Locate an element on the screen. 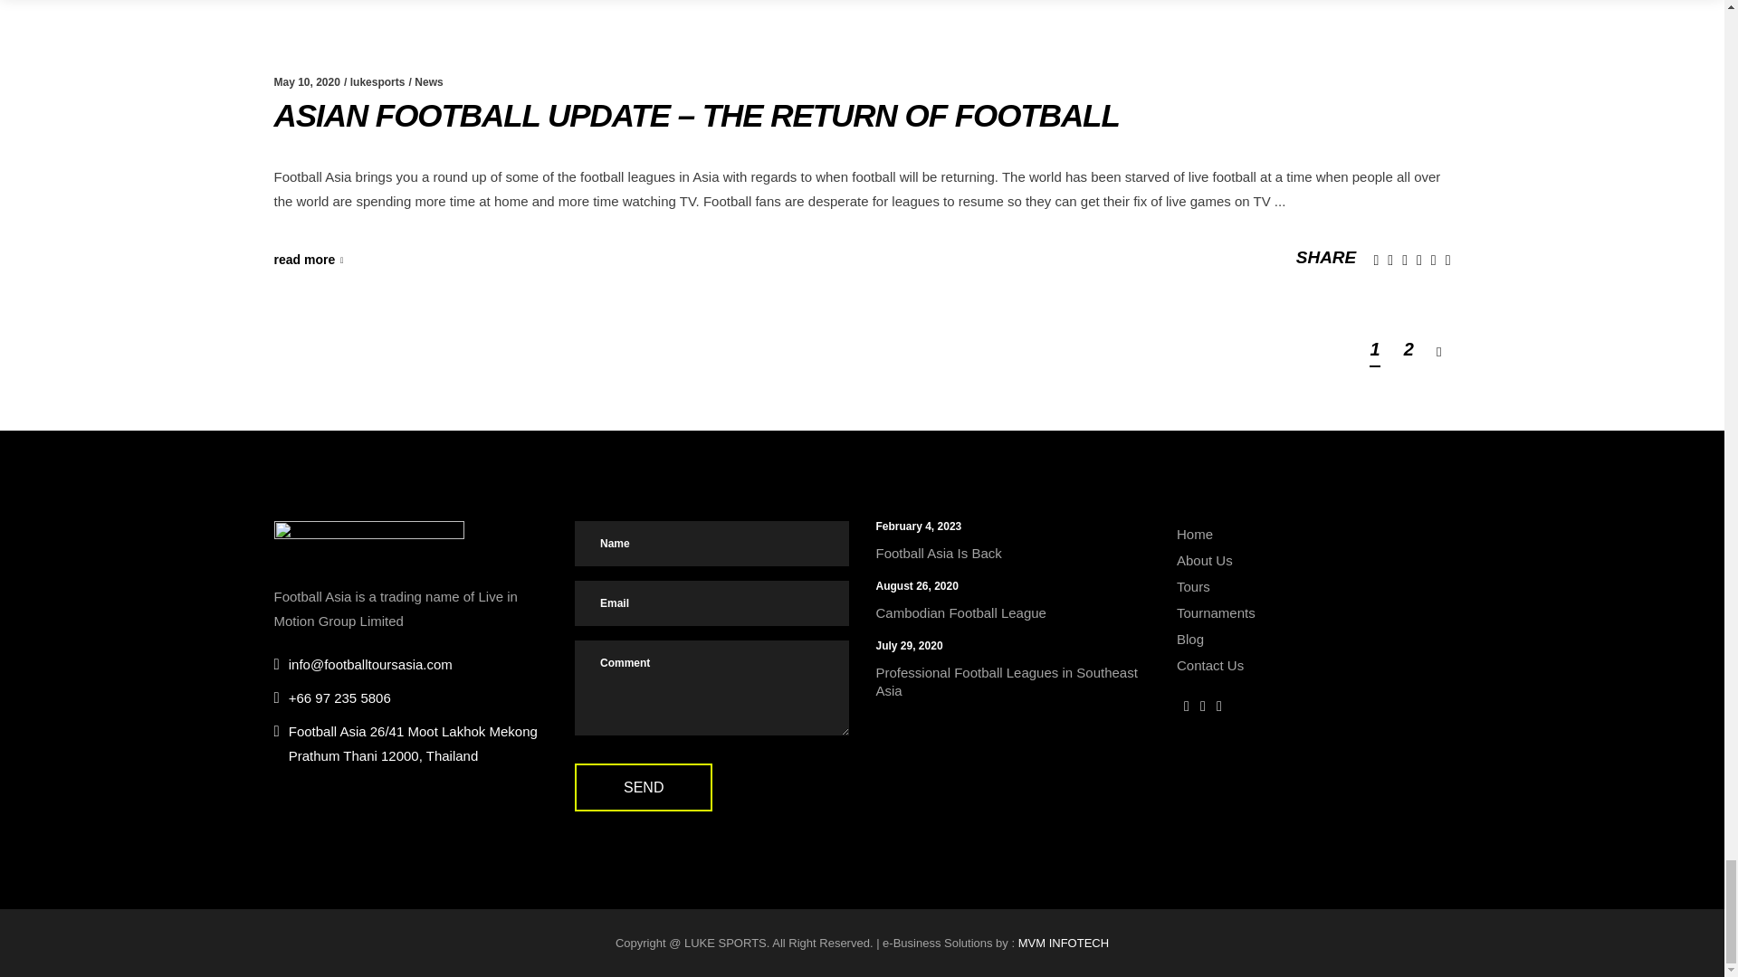  Send is located at coordinates (644, 787).